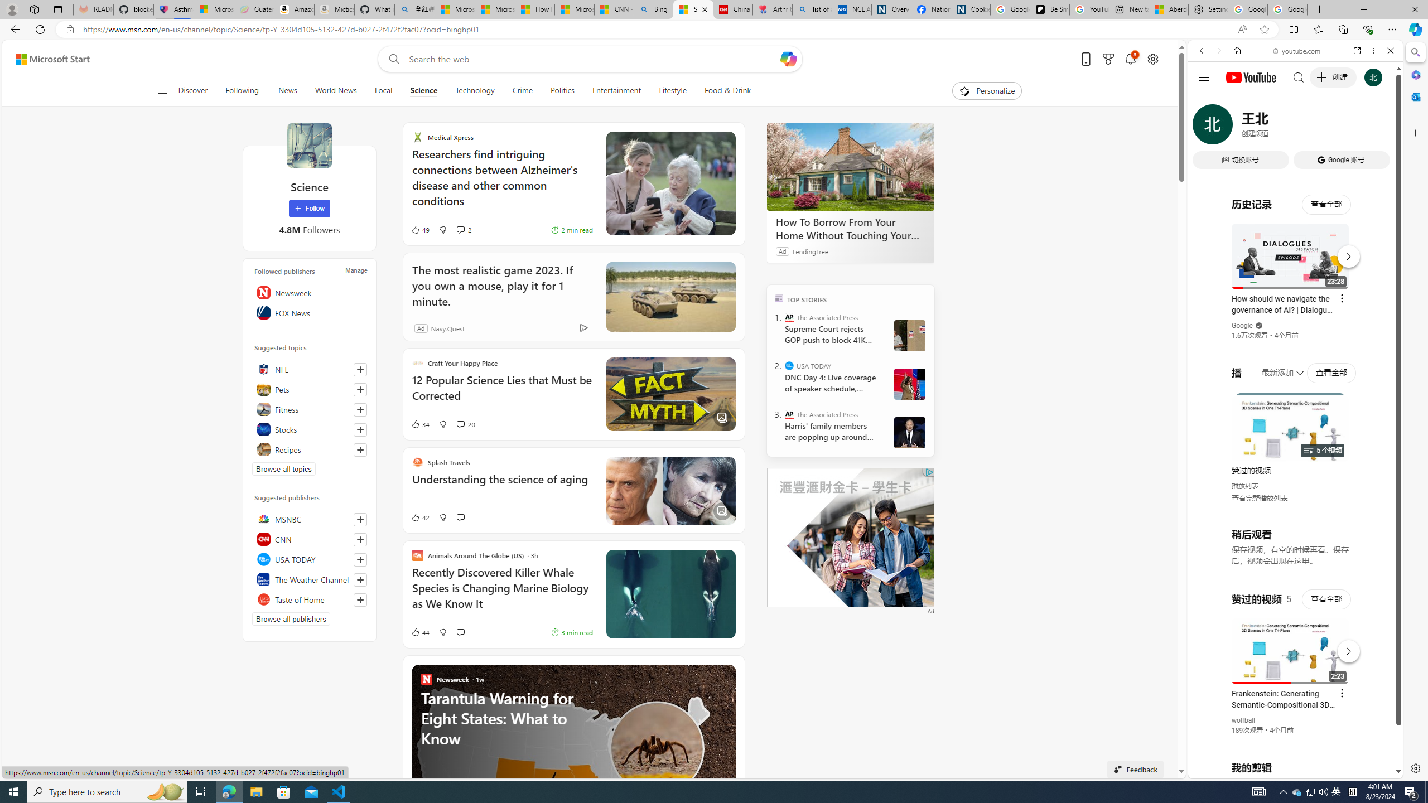  What do you see at coordinates (1415, 75) in the screenshot?
I see `Microsoft 365` at bounding box center [1415, 75].